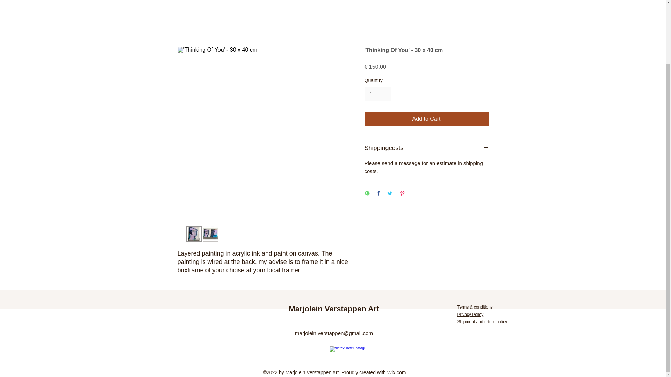 This screenshot has height=377, width=671. What do you see at coordinates (426, 119) in the screenshot?
I see `Add to Cart` at bounding box center [426, 119].